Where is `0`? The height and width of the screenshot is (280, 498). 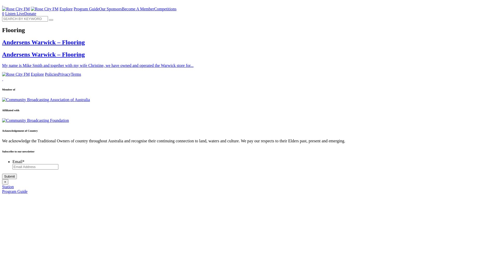 0 is located at coordinates (3, 13).